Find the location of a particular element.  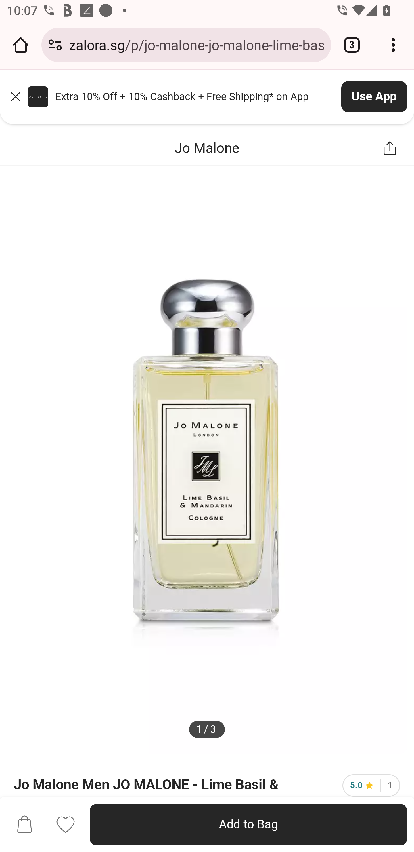

Open the home page is located at coordinates (21, 45).